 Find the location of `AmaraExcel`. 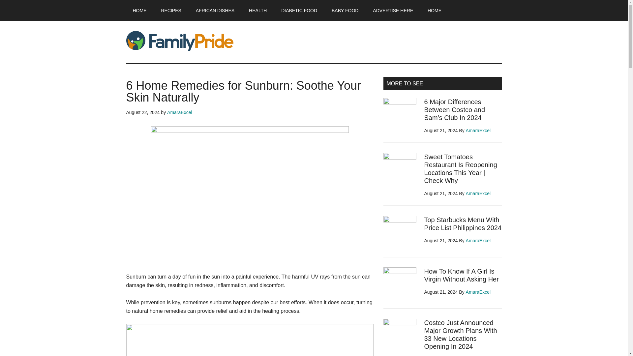

AmaraExcel is located at coordinates (478, 130).